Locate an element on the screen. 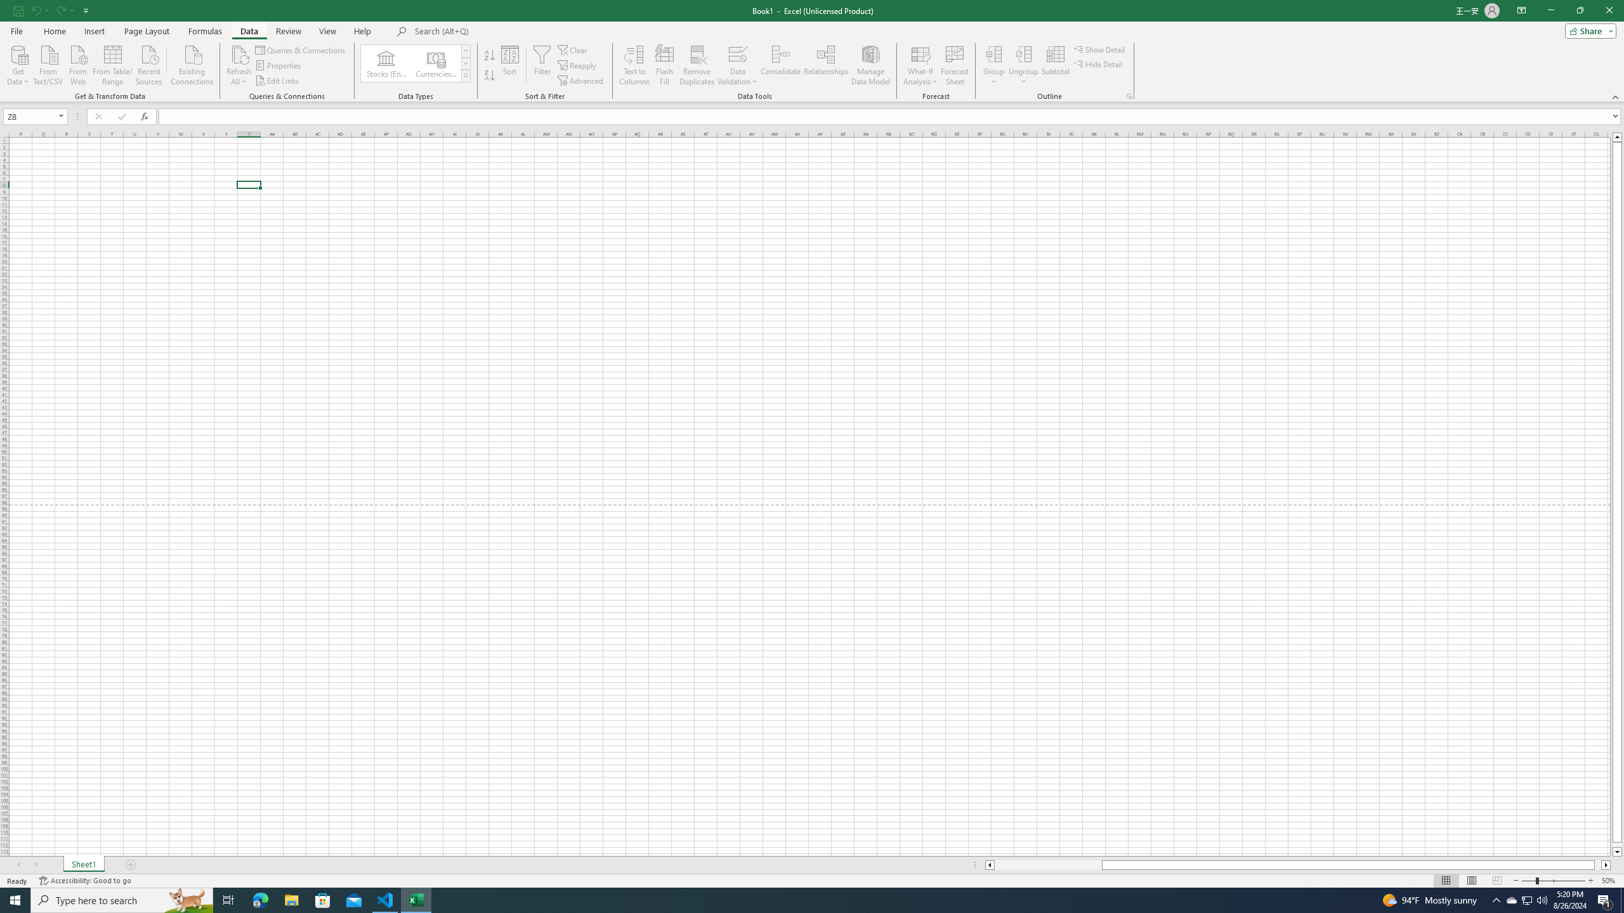  Reapply is located at coordinates (578, 66).